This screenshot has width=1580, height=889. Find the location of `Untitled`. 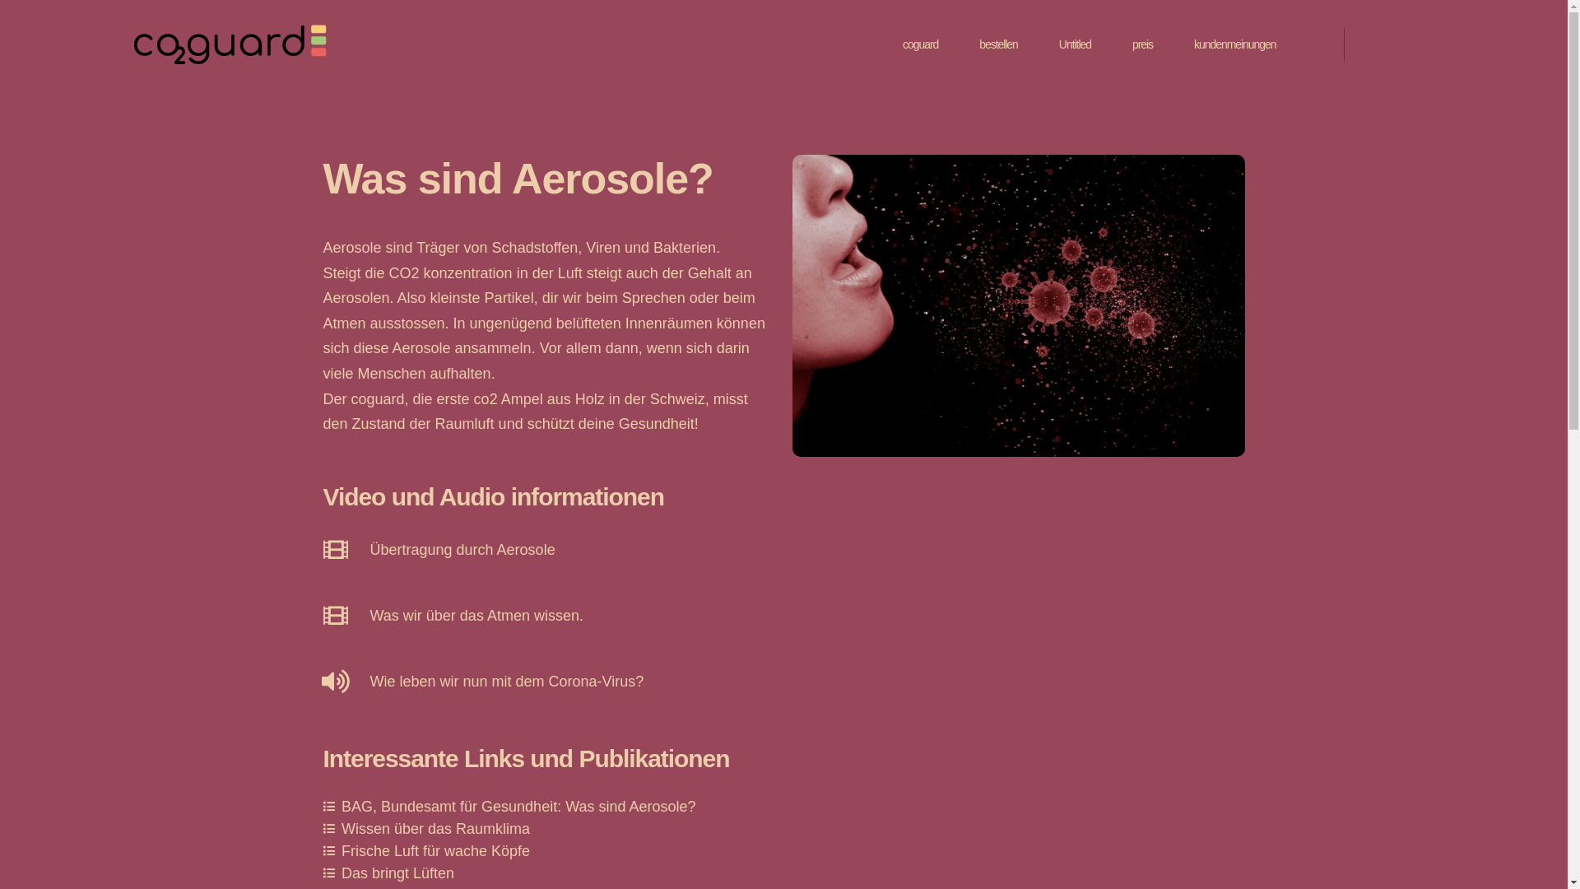

Untitled is located at coordinates (1075, 44).